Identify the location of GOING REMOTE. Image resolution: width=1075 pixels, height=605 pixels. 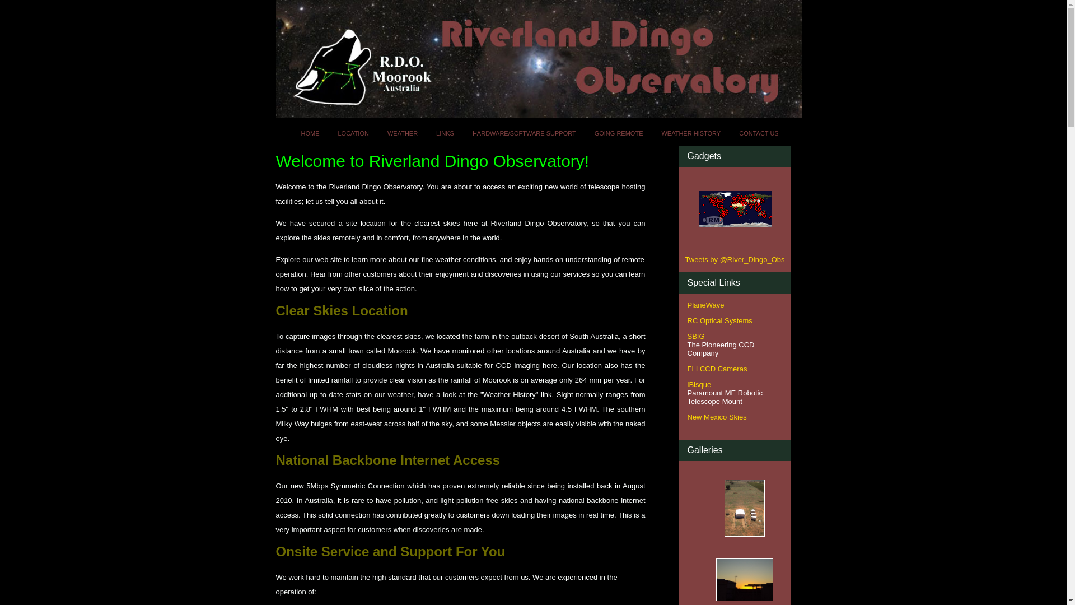
(619, 133).